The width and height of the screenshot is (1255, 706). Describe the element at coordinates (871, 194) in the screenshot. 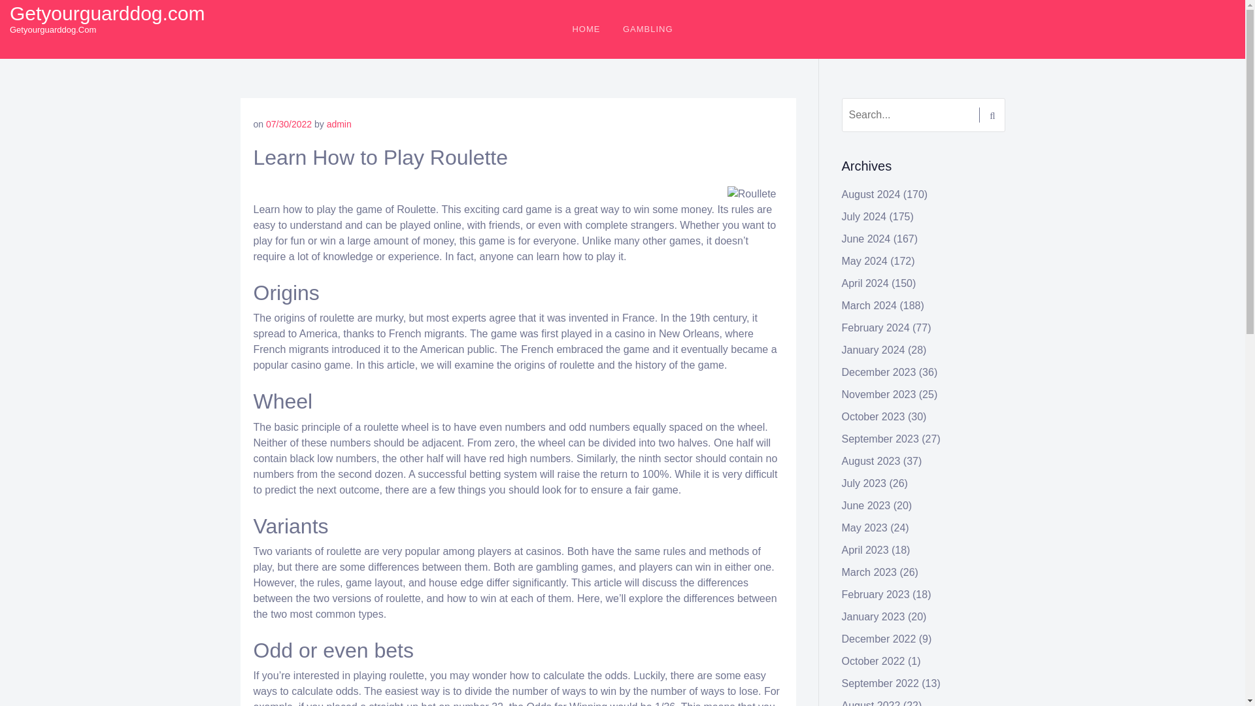

I see `August 2024` at that location.